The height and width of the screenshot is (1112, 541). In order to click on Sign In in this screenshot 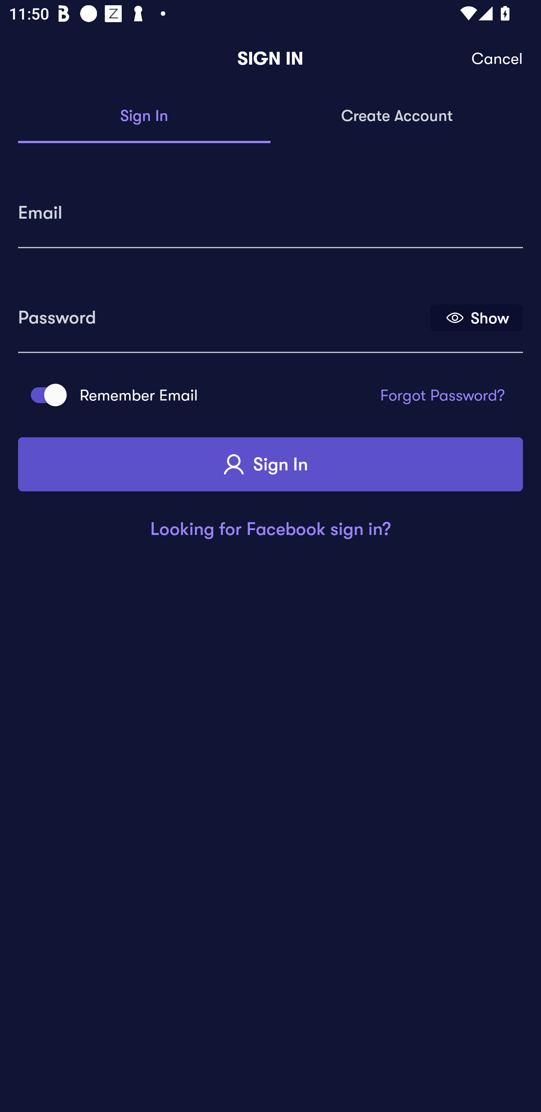, I will do `click(144, 116)`.